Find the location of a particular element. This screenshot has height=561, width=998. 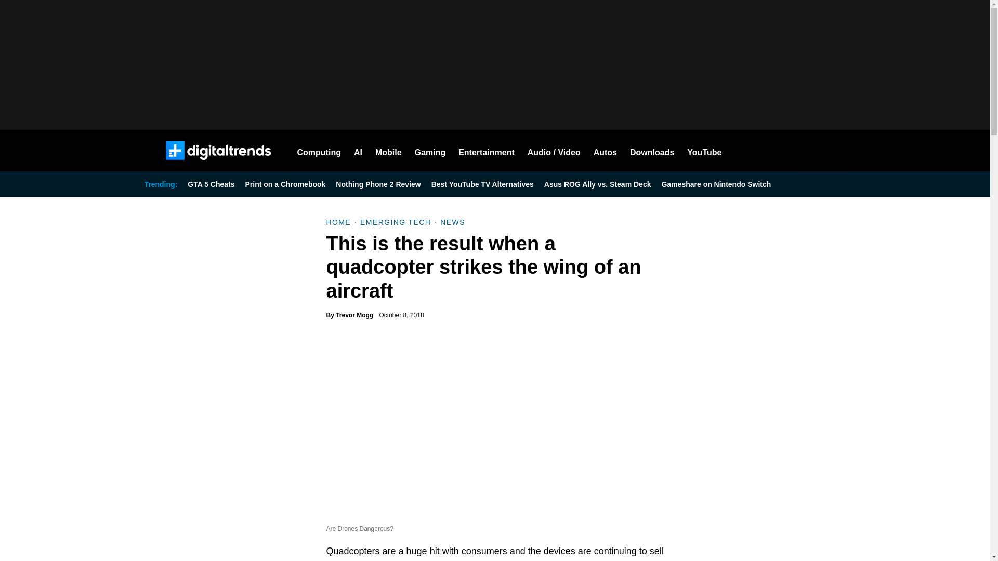

Autos is located at coordinates (605, 151).